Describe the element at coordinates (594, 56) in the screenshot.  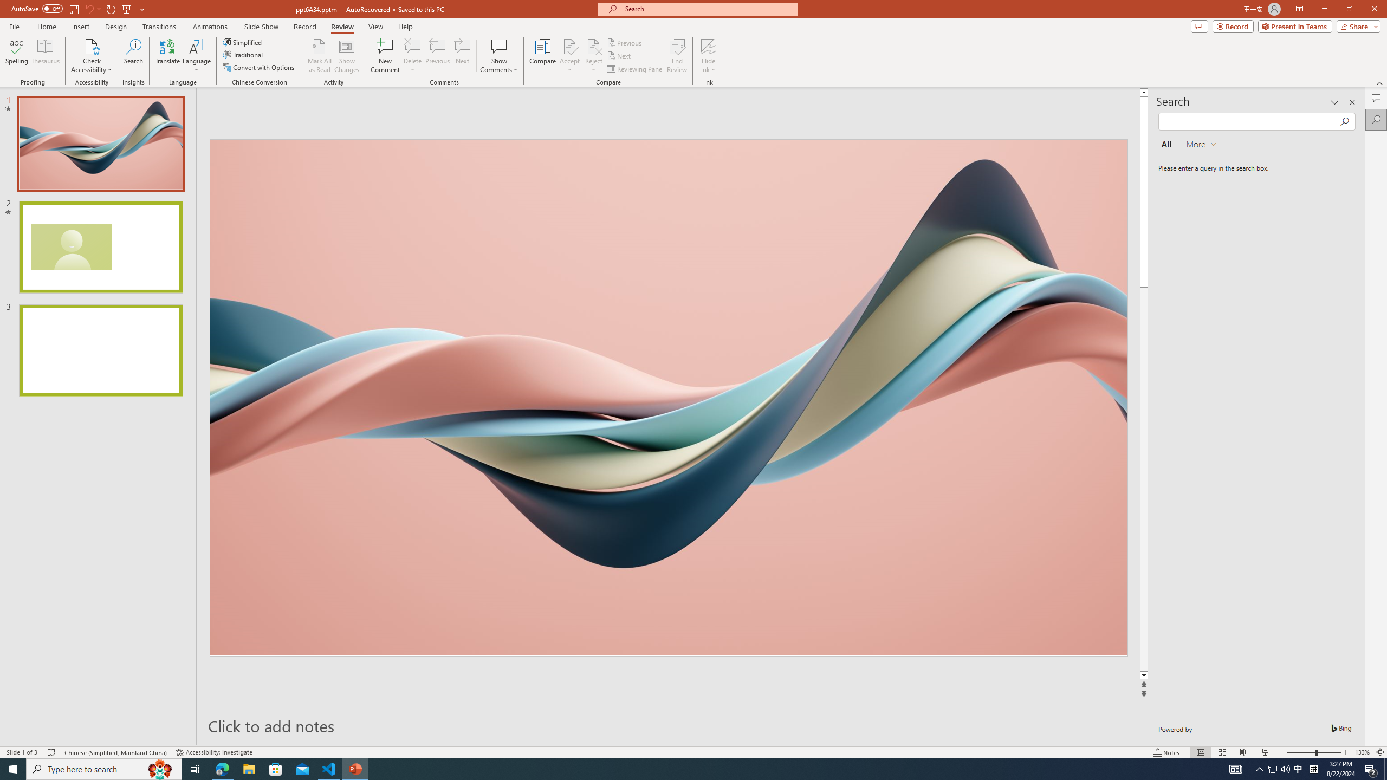
I see `Reject` at that location.